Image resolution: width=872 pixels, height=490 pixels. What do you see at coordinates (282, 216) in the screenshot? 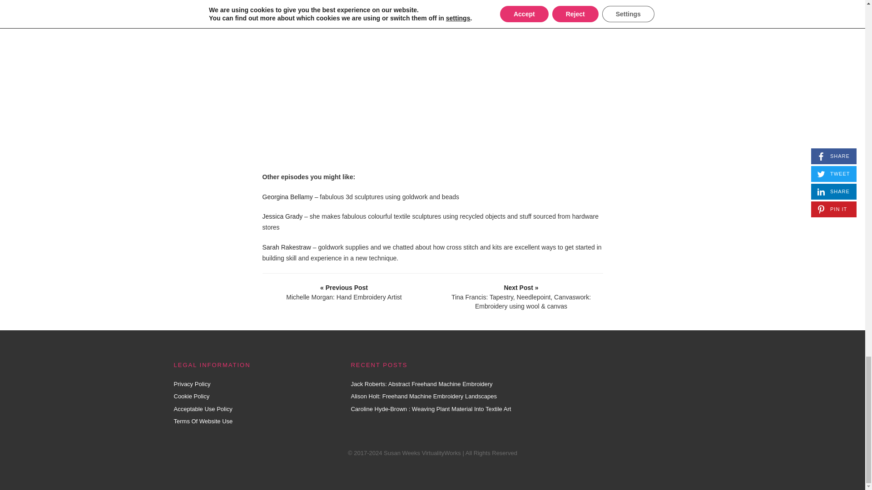
I see `Jessica Grady` at bounding box center [282, 216].